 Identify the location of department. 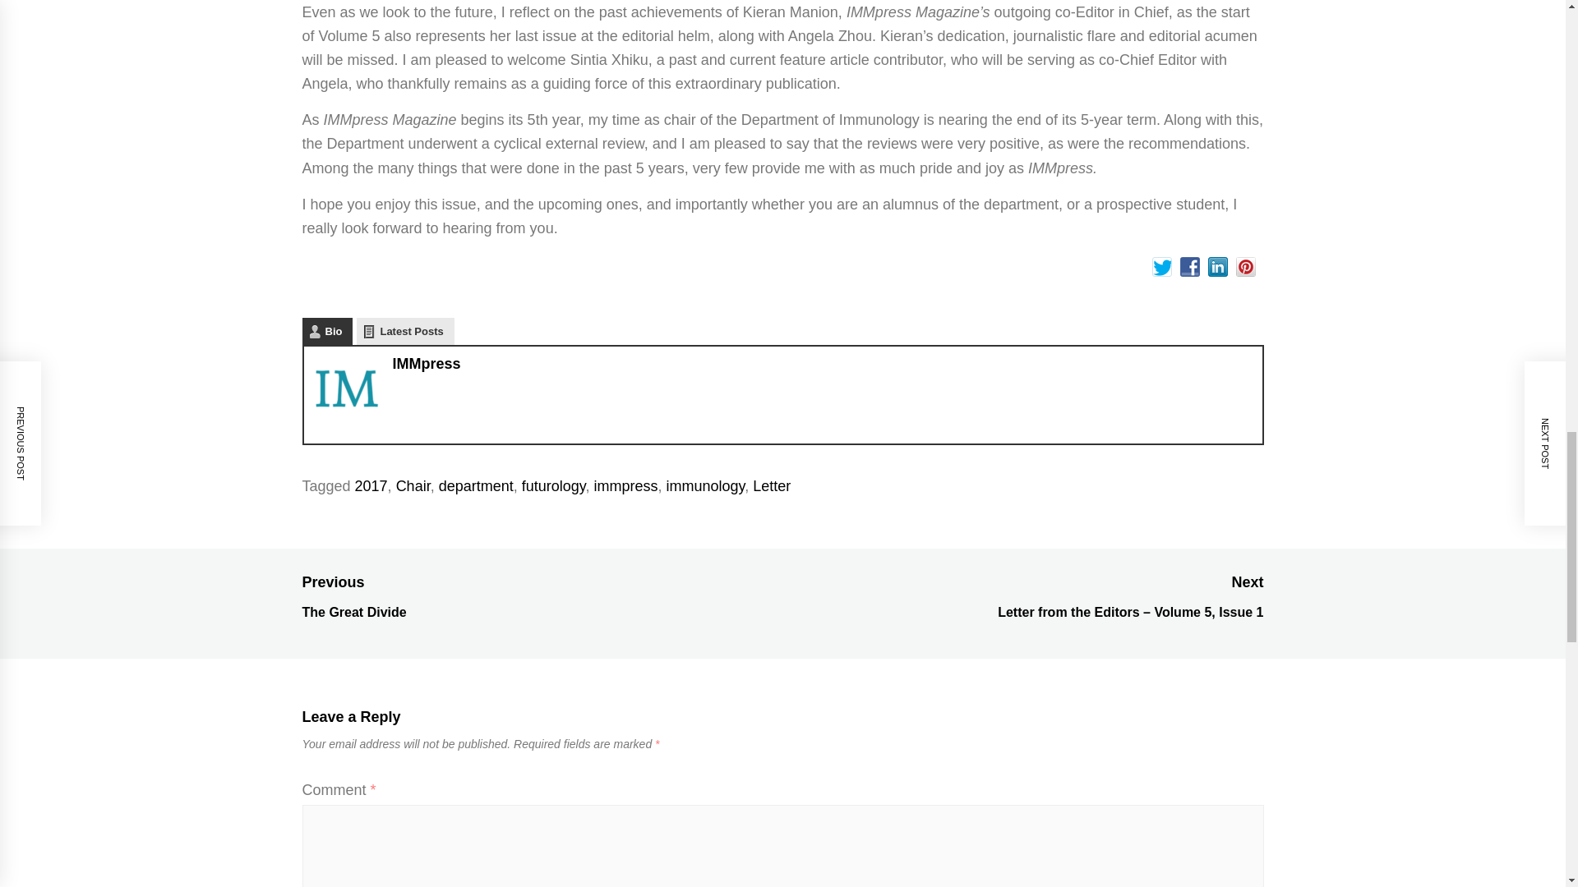
(476, 486).